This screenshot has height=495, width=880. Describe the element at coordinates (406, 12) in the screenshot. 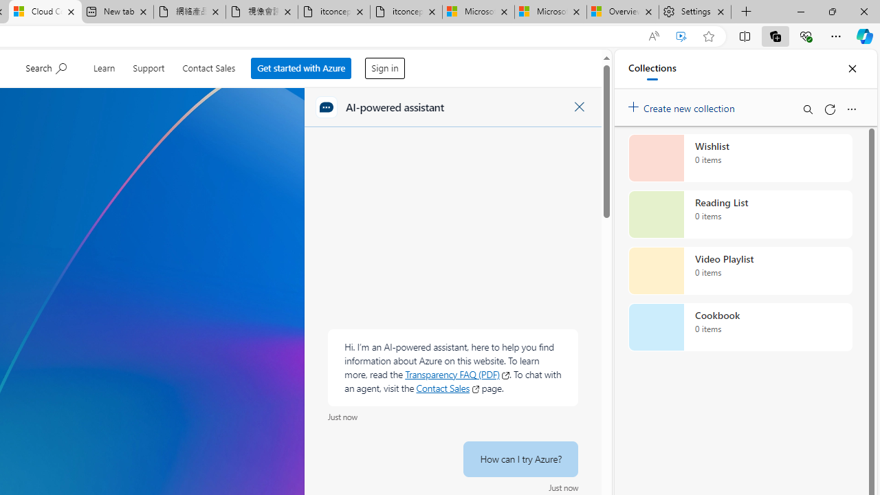

I see `itconcepthk.com/projector_solutions.mp4` at that location.